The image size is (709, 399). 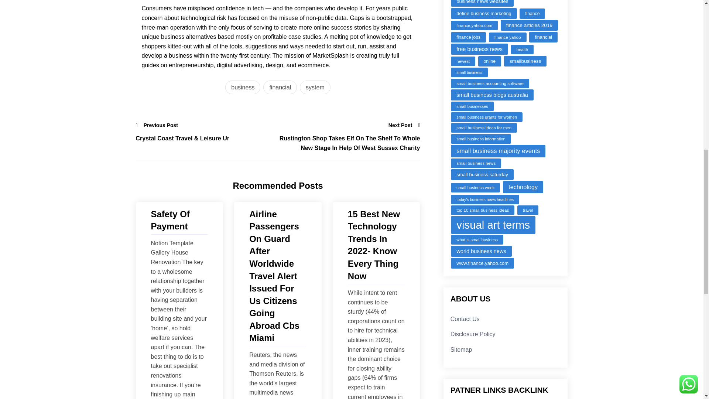 I want to click on Next Post, so click(x=404, y=125).